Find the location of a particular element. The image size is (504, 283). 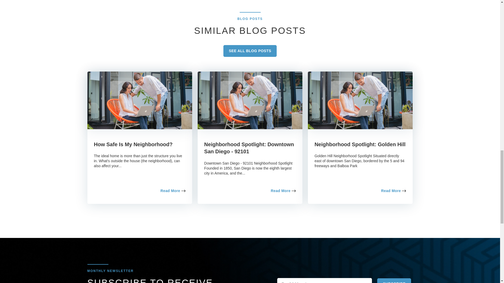

Subscribe is located at coordinates (394, 280).